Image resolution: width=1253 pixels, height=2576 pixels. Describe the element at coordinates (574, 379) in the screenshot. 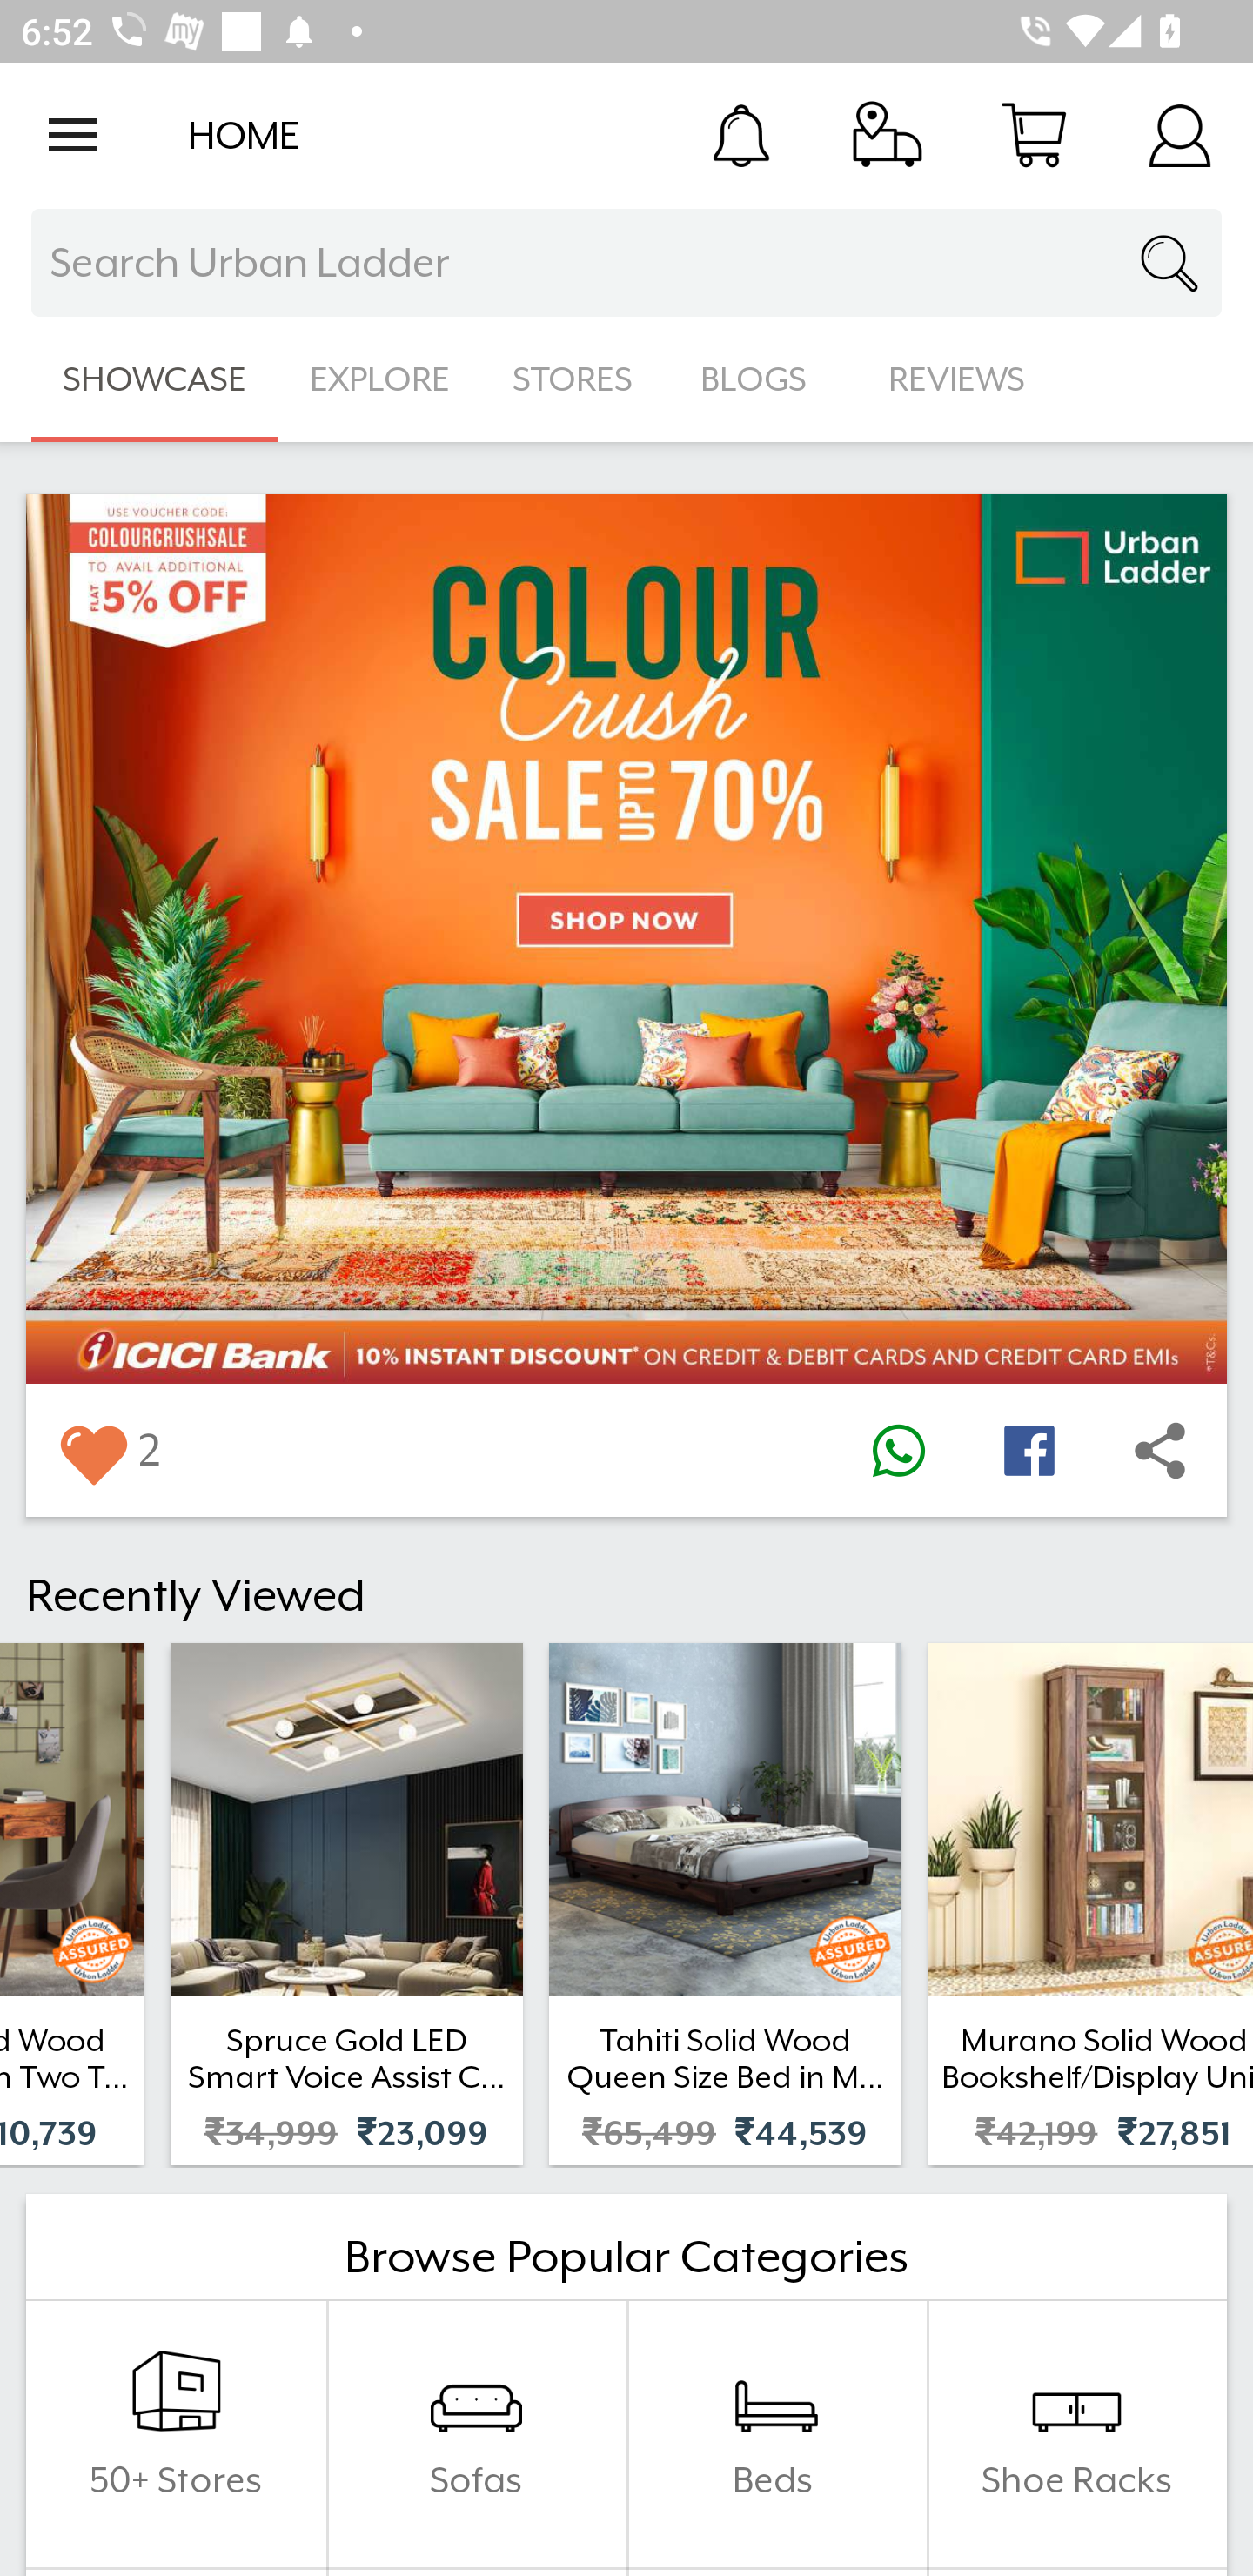

I see `STORES` at that location.